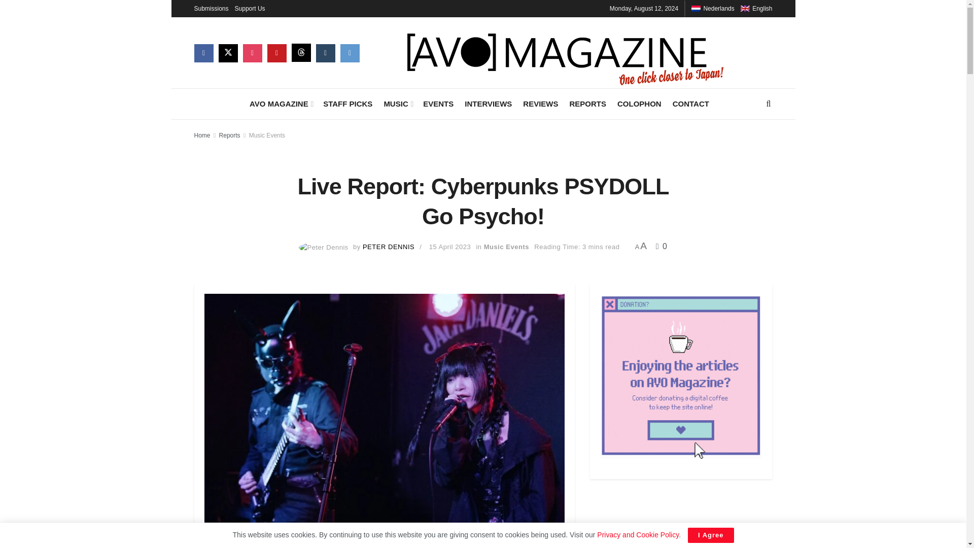 The height and width of the screenshot is (548, 974). What do you see at coordinates (756, 8) in the screenshot?
I see `English` at bounding box center [756, 8].